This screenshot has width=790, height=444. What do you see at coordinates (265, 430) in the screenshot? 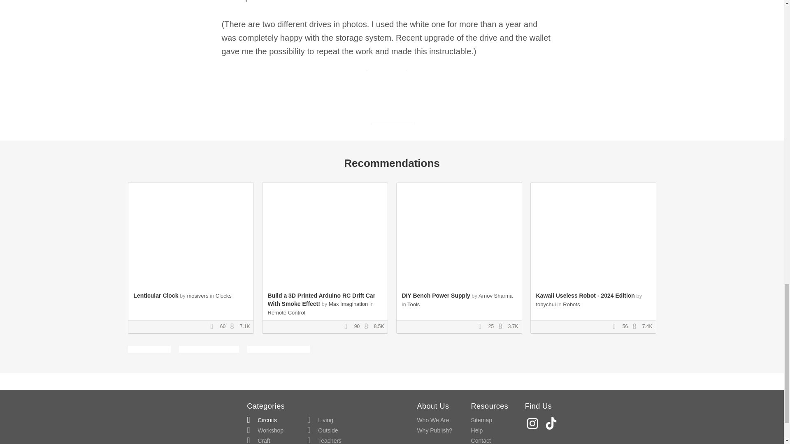
I see `Workshop` at bounding box center [265, 430].